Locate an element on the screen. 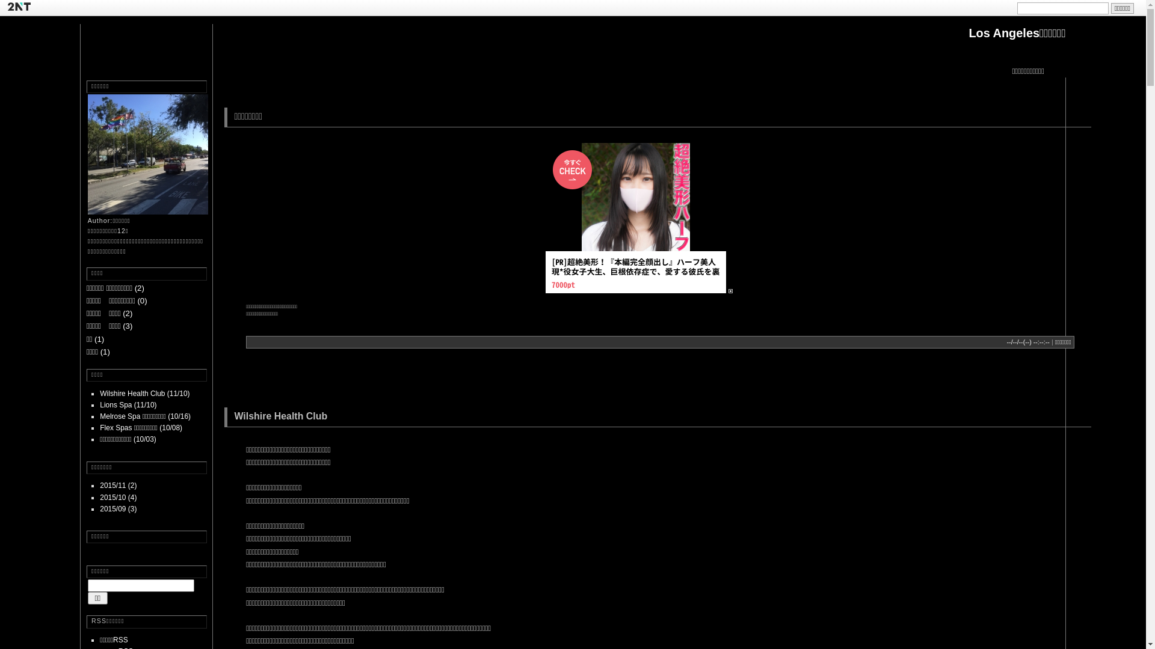 This screenshot has width=1155, height=649. --/--/--(--) --:--:-- is located at coordinates (1029, 342).